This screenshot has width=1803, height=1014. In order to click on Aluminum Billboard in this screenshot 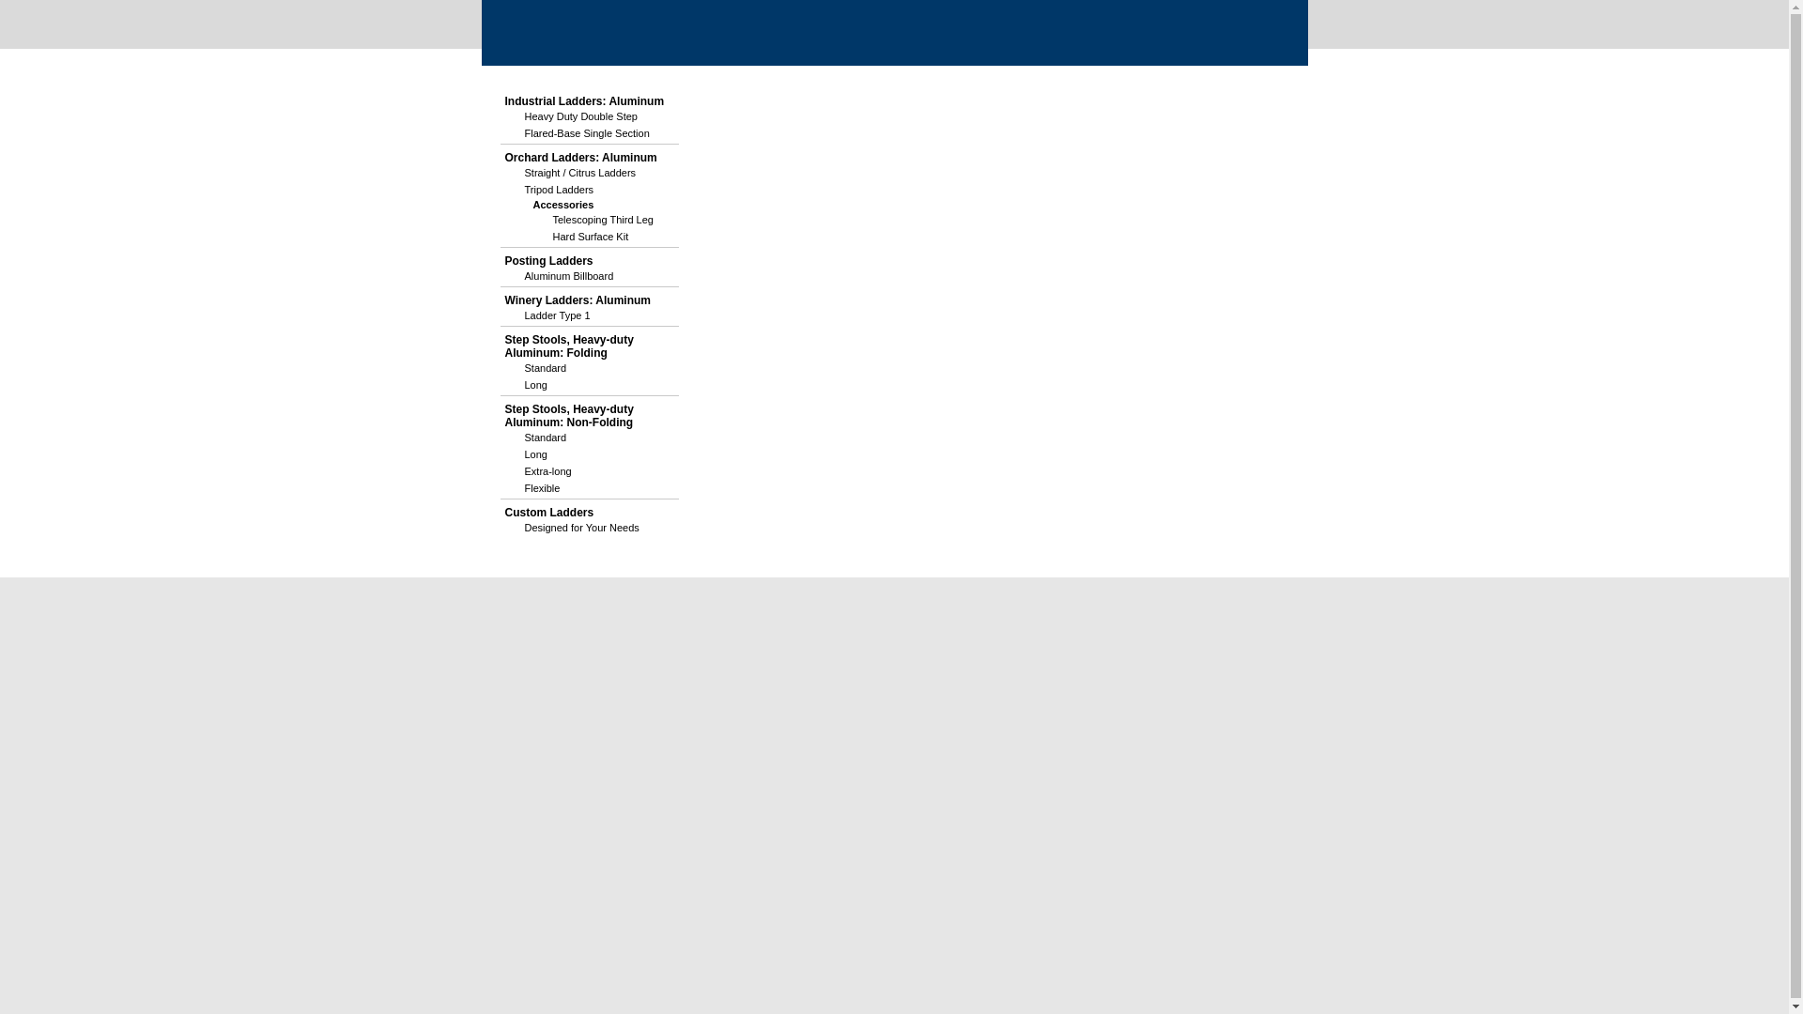, I will do `click(590, 276)`.